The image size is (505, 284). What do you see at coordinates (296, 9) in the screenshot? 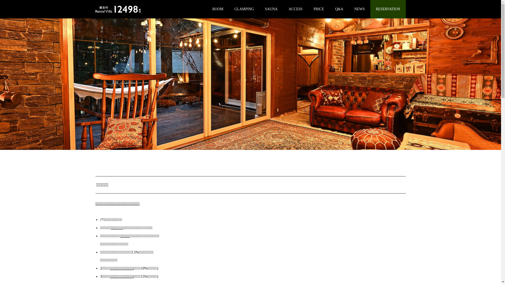
I see `ACCESS` at bounding box center [296, 9].